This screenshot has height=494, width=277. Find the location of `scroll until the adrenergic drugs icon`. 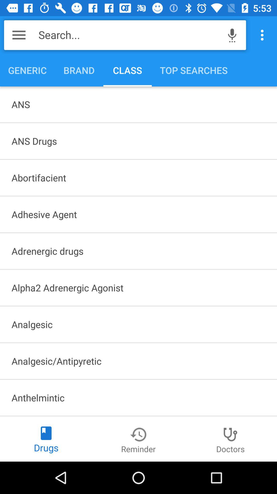

scroll until the adrenergic drugs icon is located at coordinates (138, 251).